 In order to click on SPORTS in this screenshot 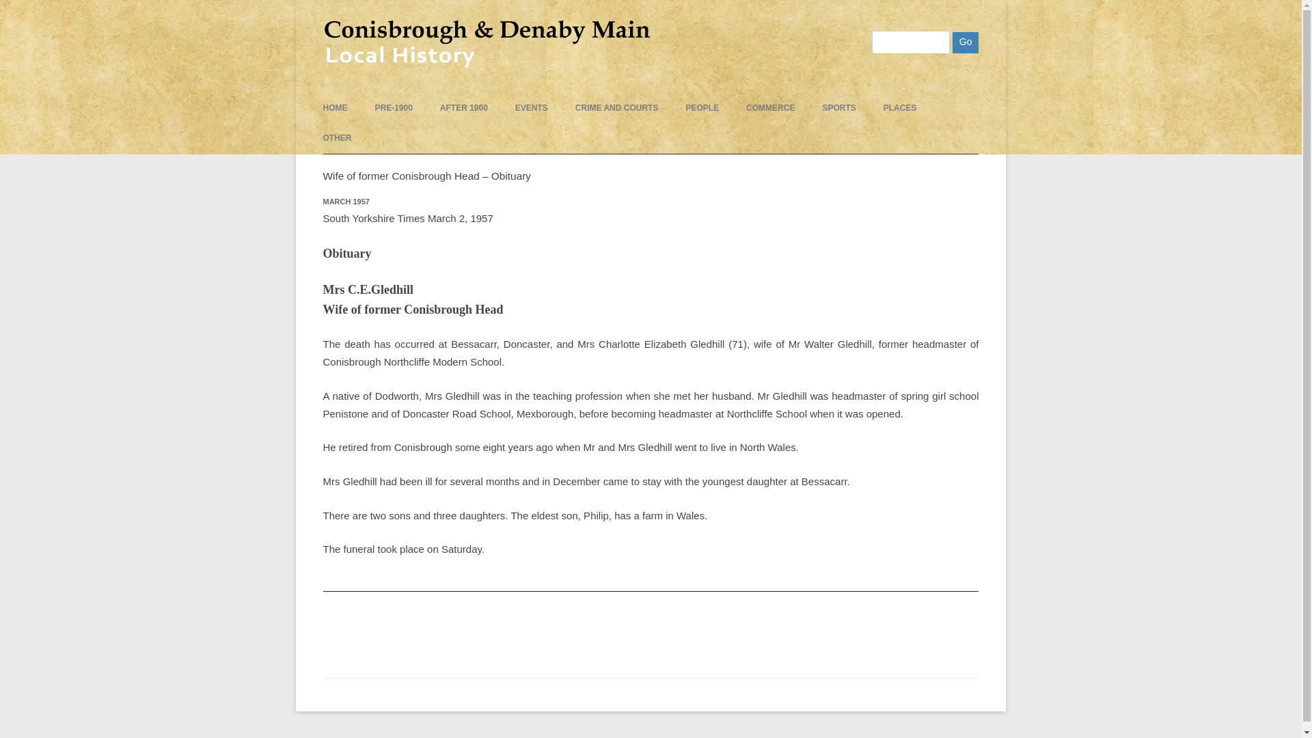, I will do `click(838, 108)`.